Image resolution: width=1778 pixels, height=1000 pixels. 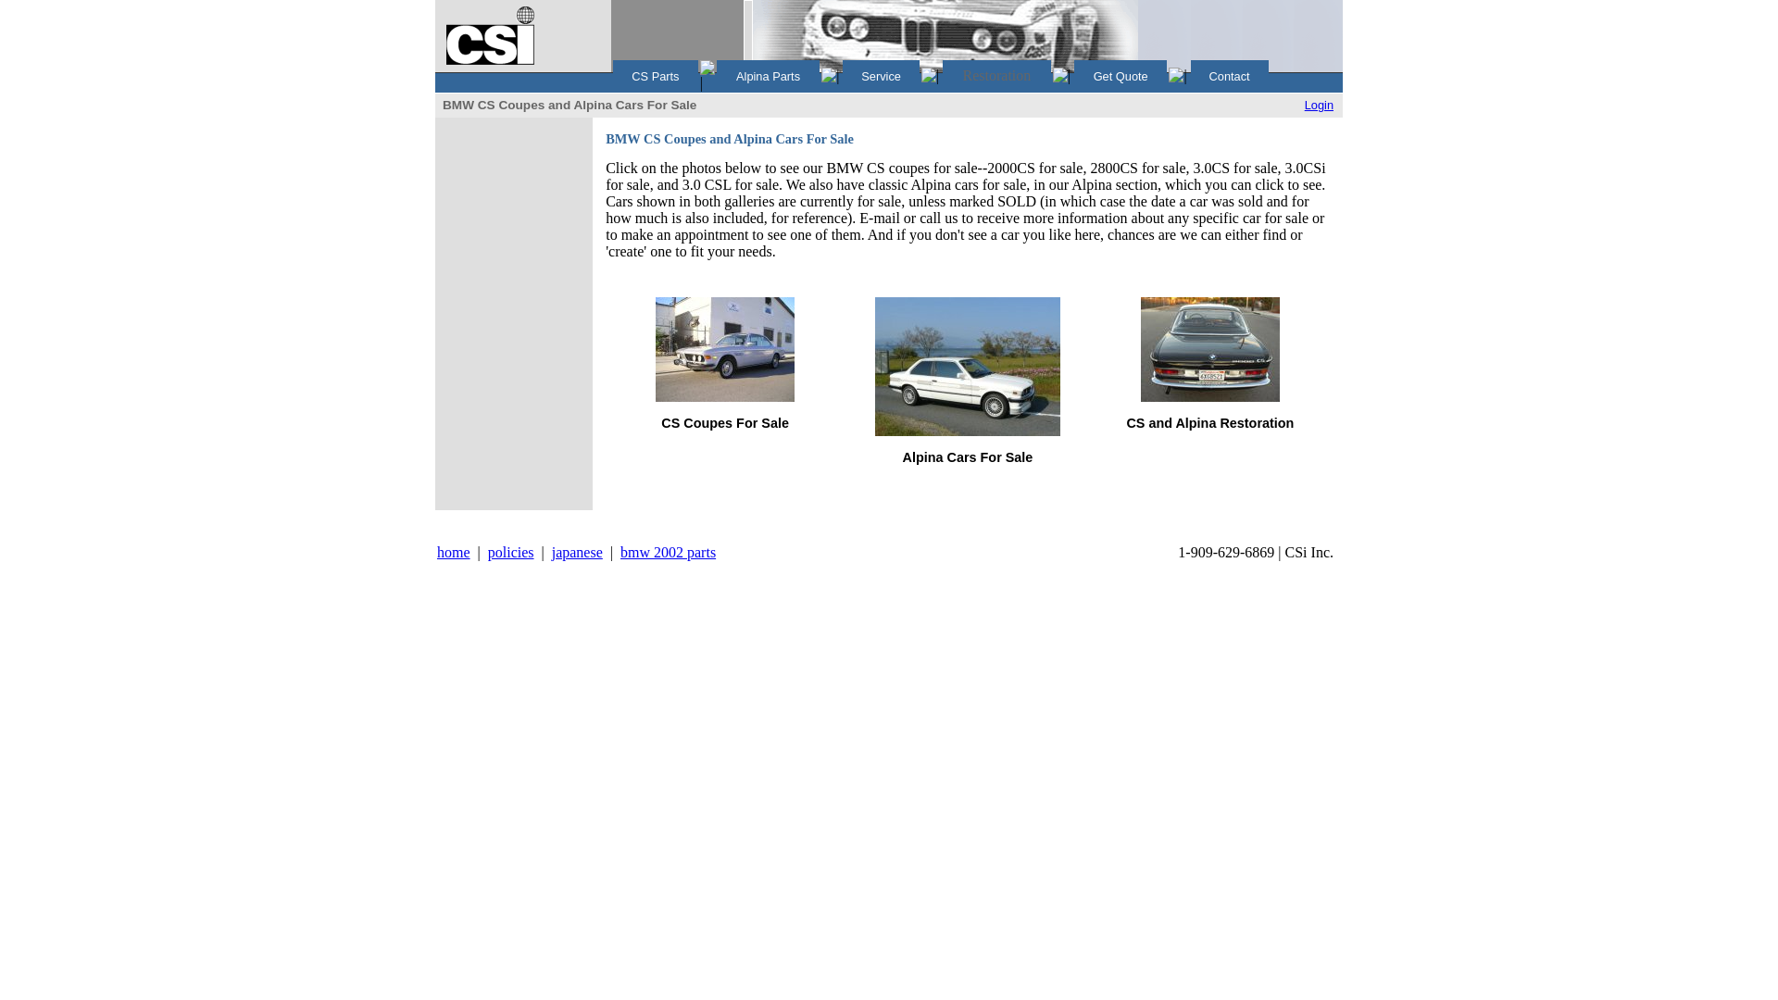 What do you see at coordinates (1229, 76) in the screenshot?
I see `contact CSi` at bounding box center [1229, 76].